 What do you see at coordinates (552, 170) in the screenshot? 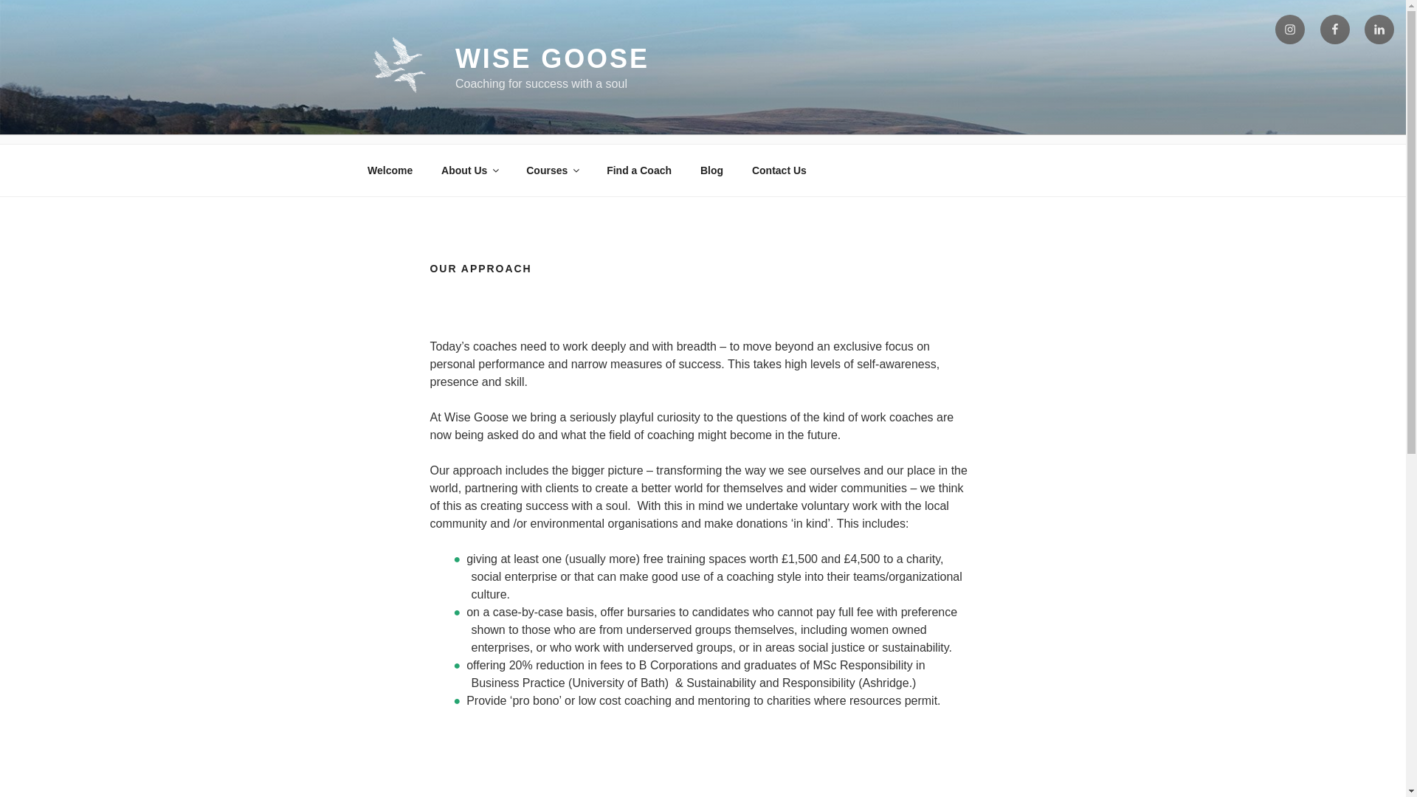
I see `Courses` at bounding box center [552, 170].